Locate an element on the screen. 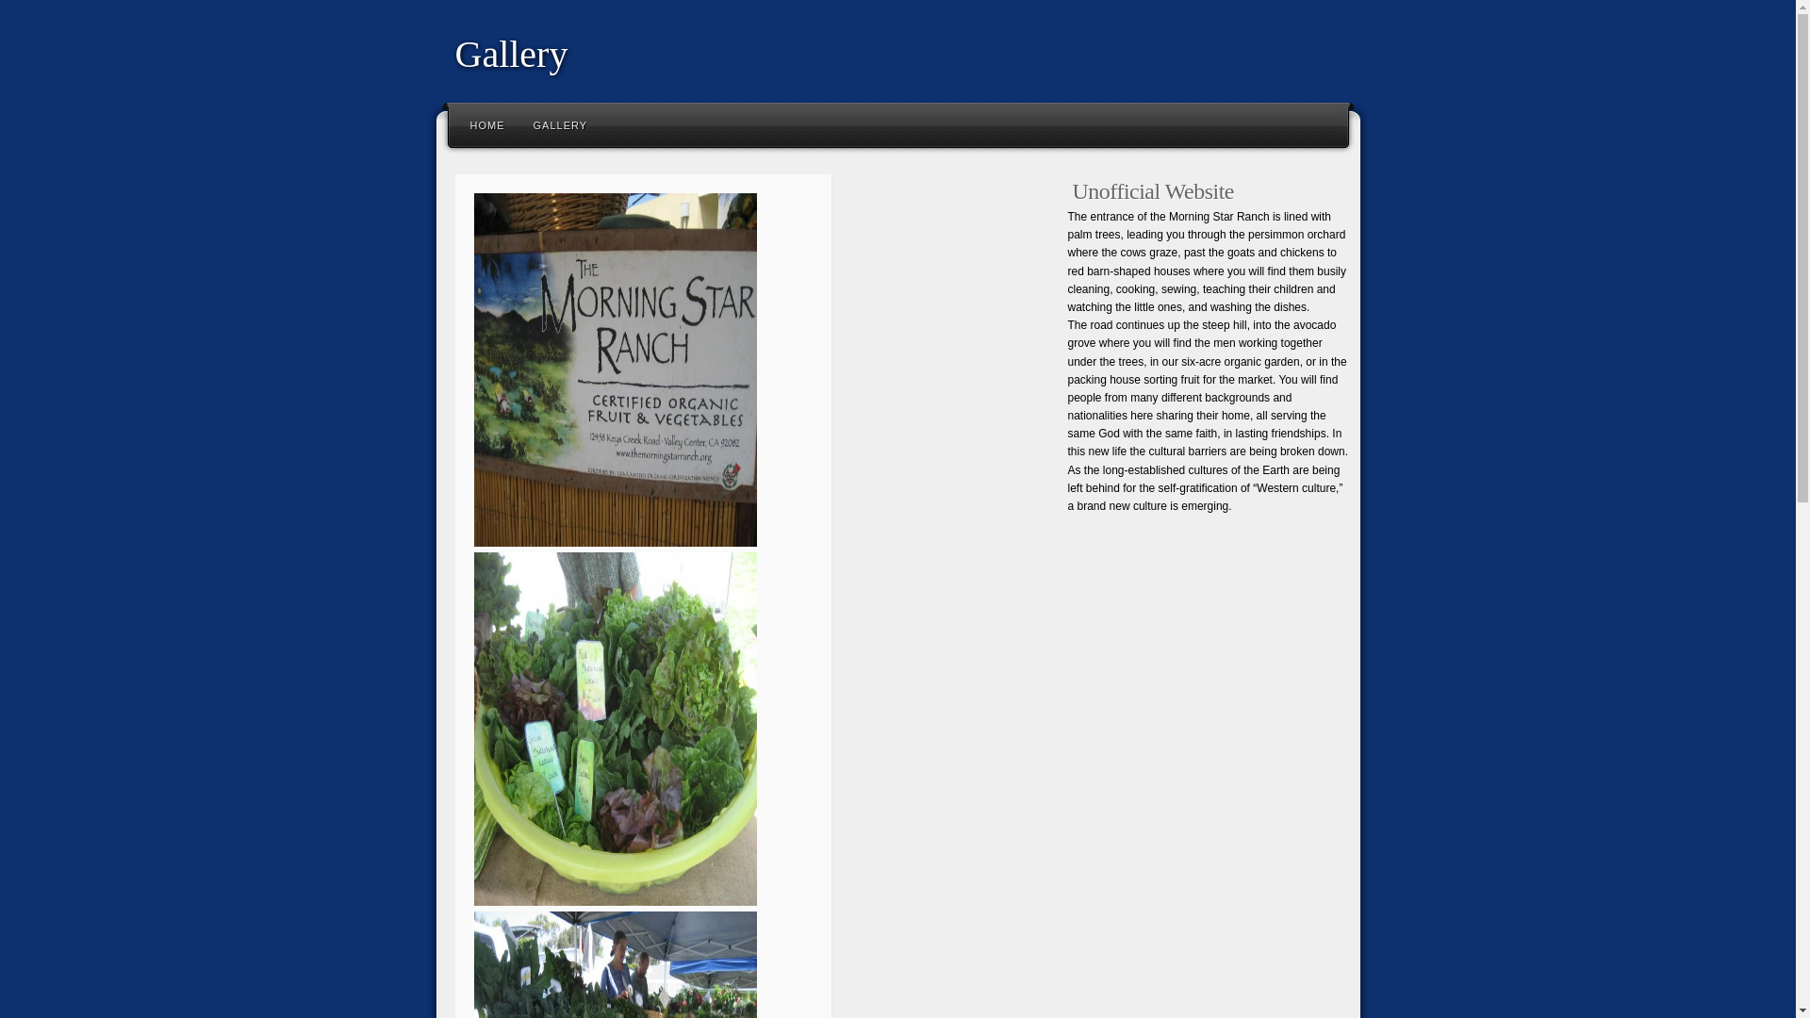  Gallery is located at coordinates (559, 124).